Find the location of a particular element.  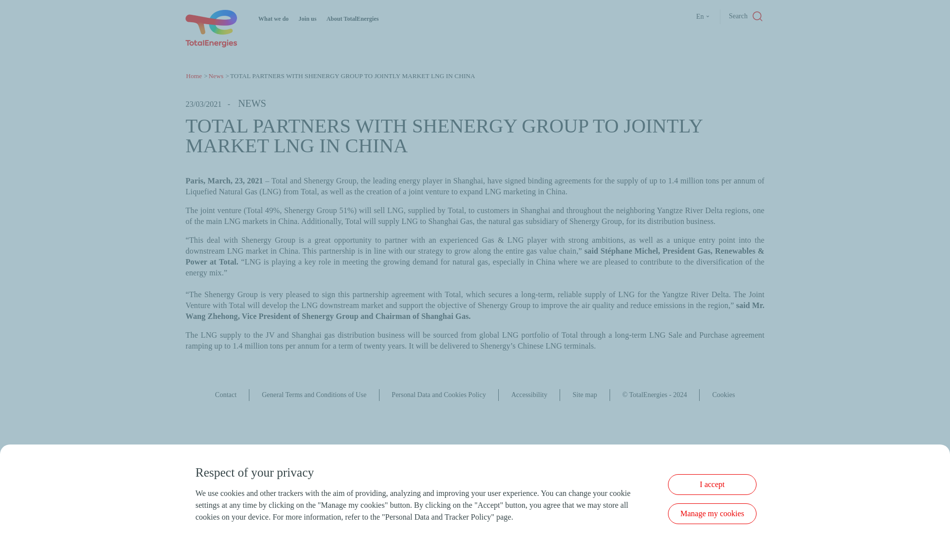

Cookies is located at coordinates (723, 395).